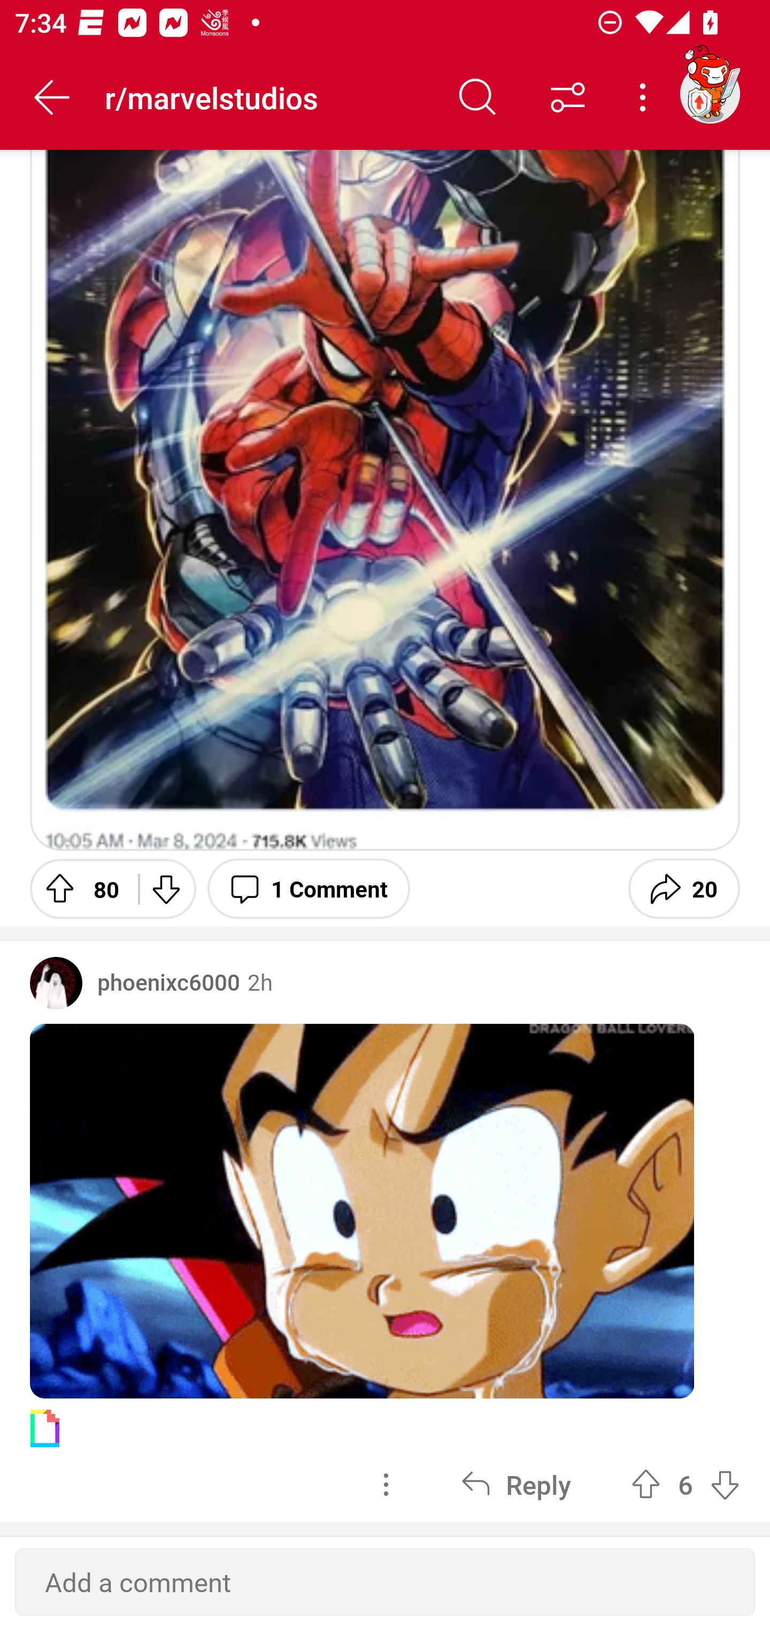 Image resolution: width=770 pixels, height=1627 pixels. I want to click on More options, so click(646, 97).